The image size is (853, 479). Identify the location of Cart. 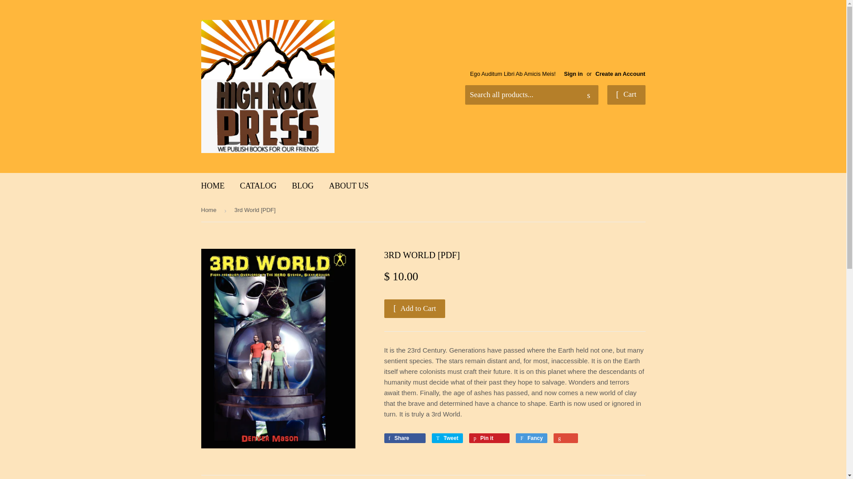
(626, 95).